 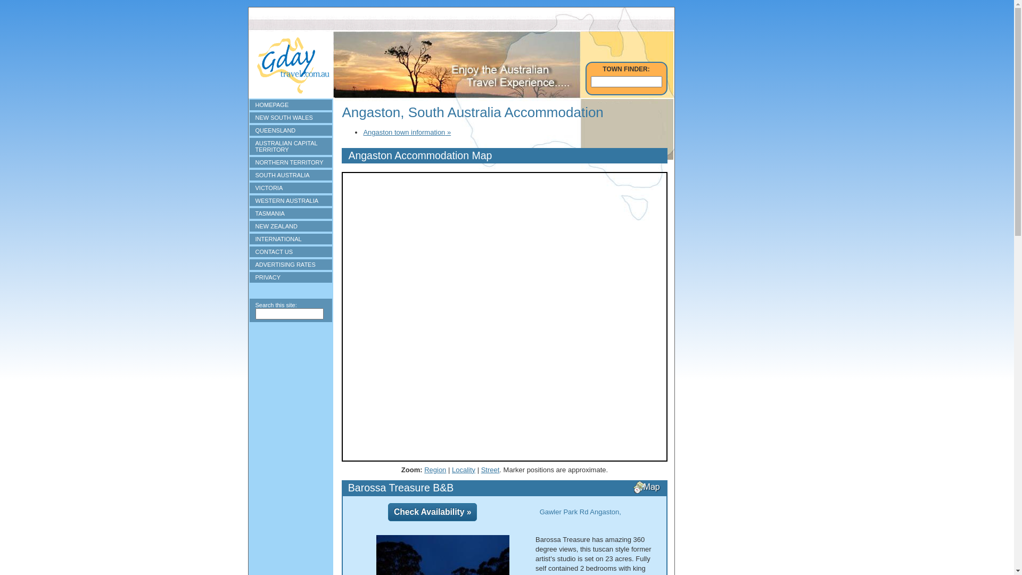 I want to click on SOUTH AUSTRALIA, so click(x=291, y=175).